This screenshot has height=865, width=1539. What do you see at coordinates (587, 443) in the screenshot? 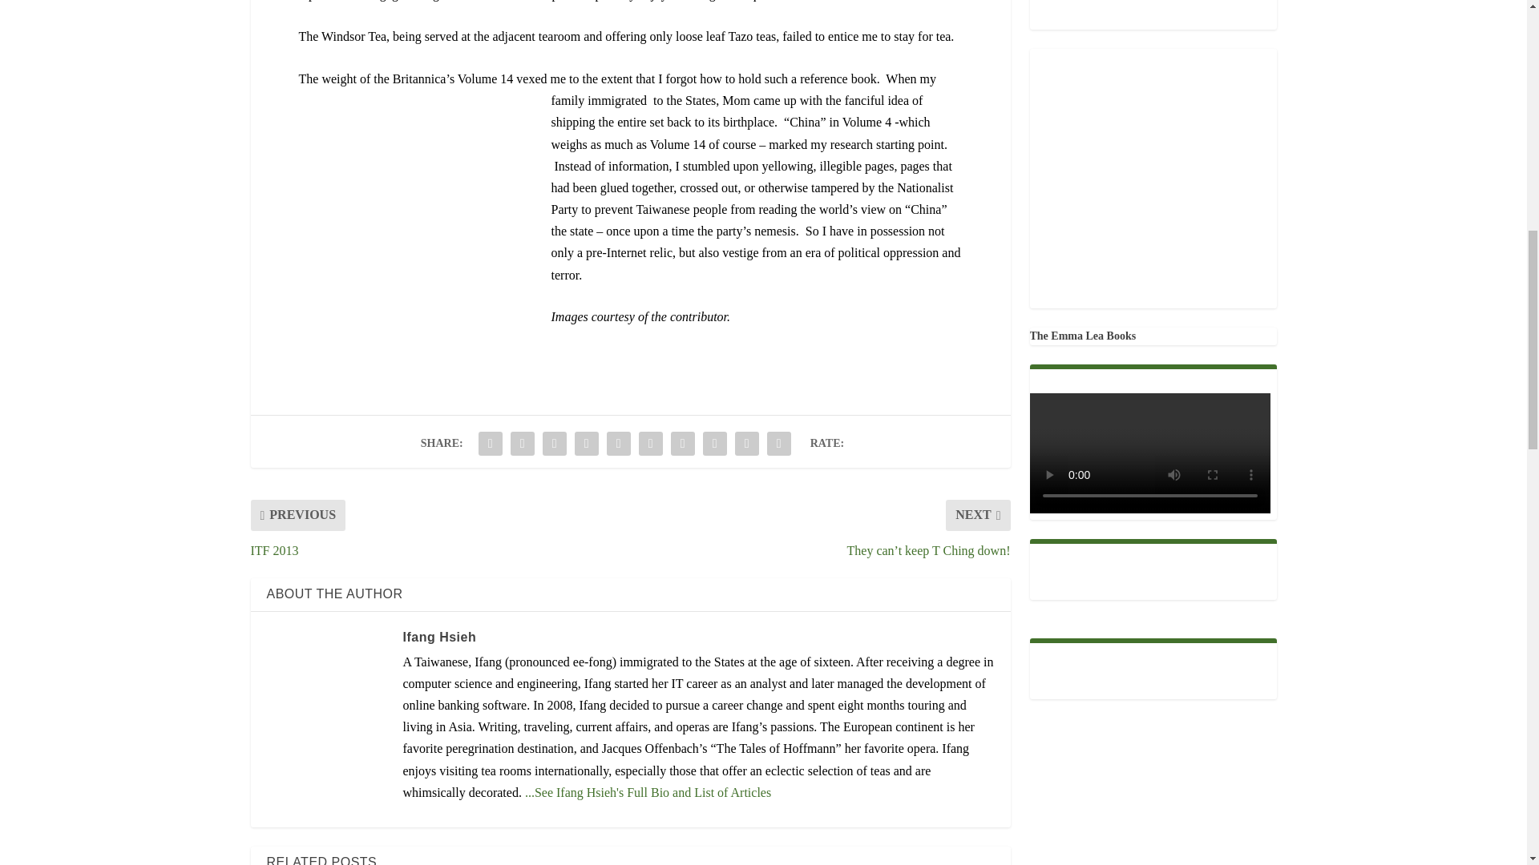
I see `Share "Bone China" via Tumblr` at bounding box center [587, 443].